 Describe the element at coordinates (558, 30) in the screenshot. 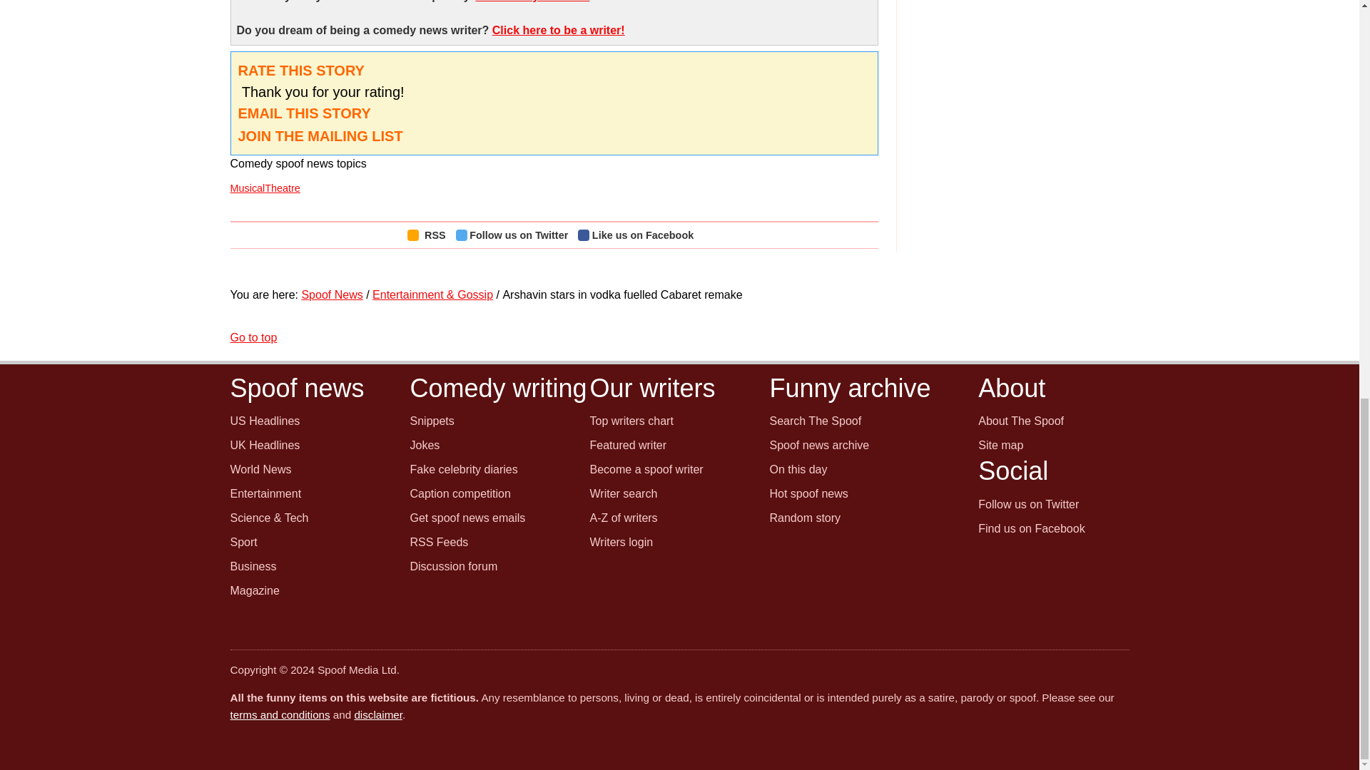

I see `Click here to be a writer!` at that location.